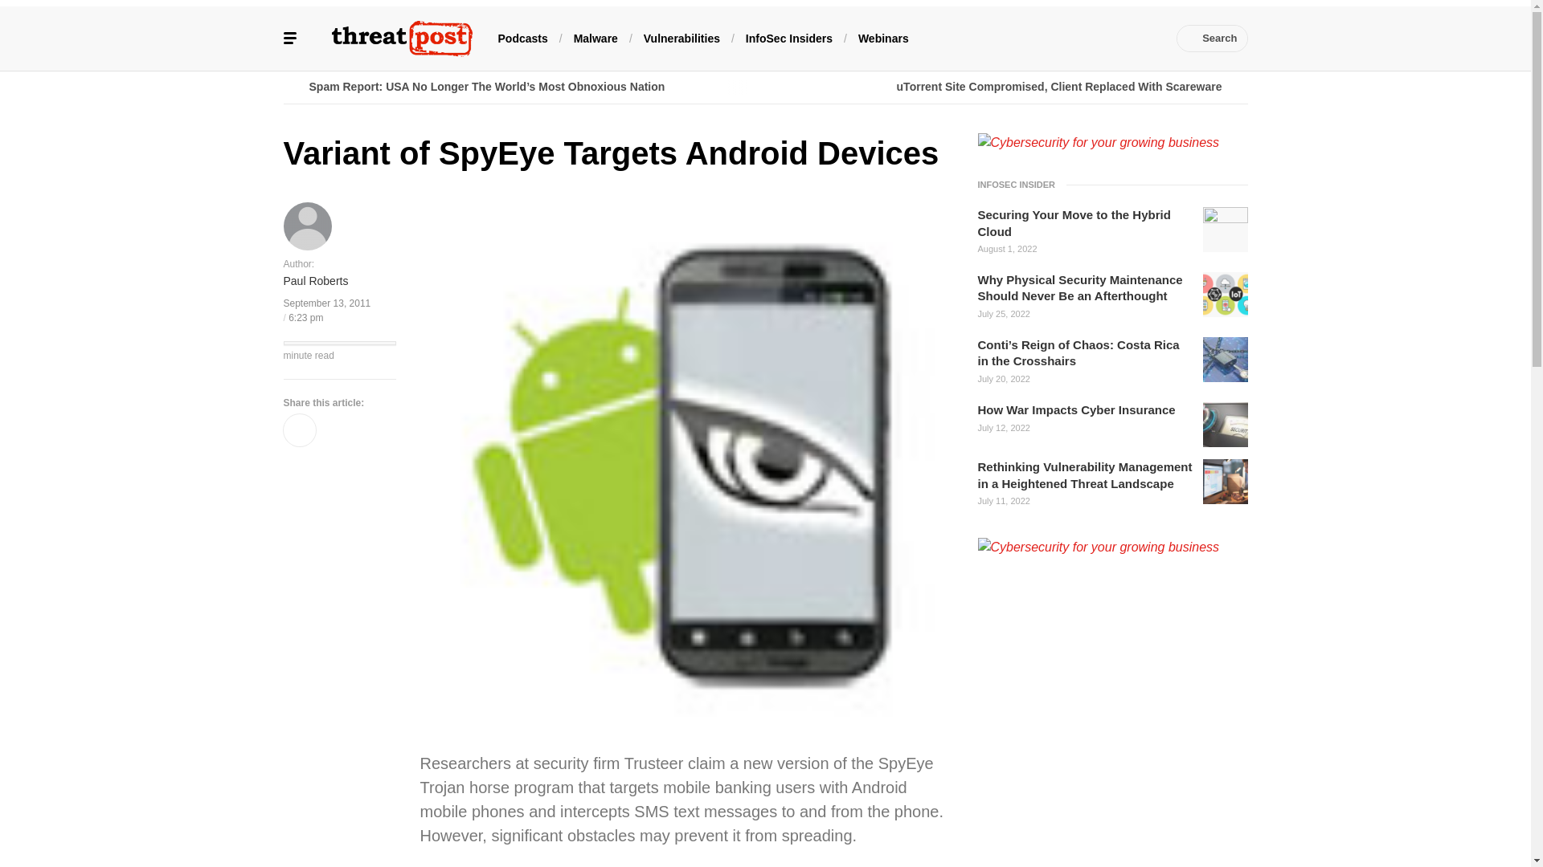 The width and height of the screenshot is (1543, 867). I want to click on Malware, so click(596, 37).